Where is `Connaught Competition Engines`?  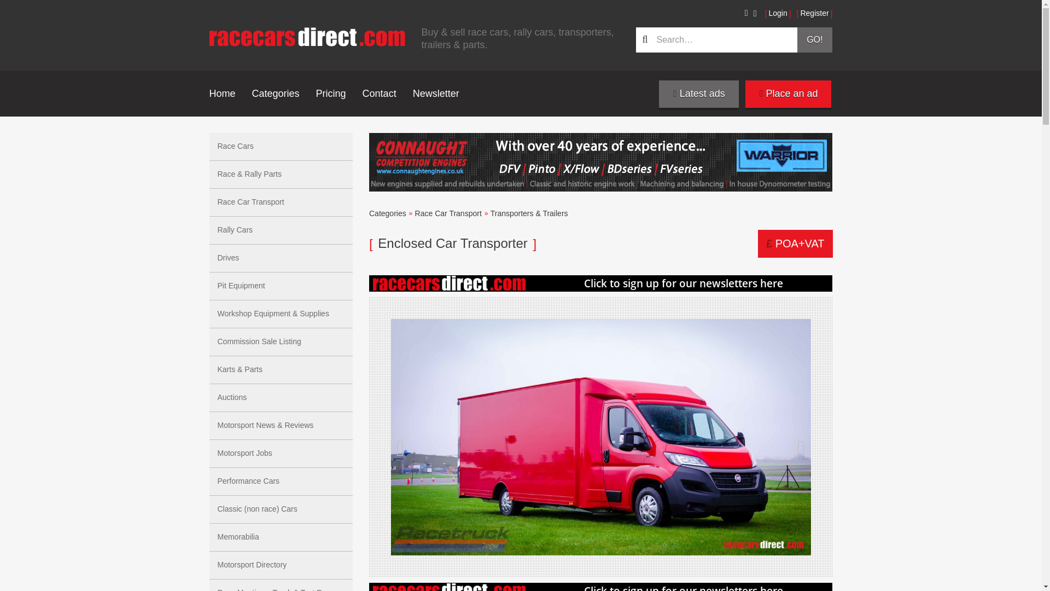 Connaught Competition Engines is located at coordinates (600, 162).